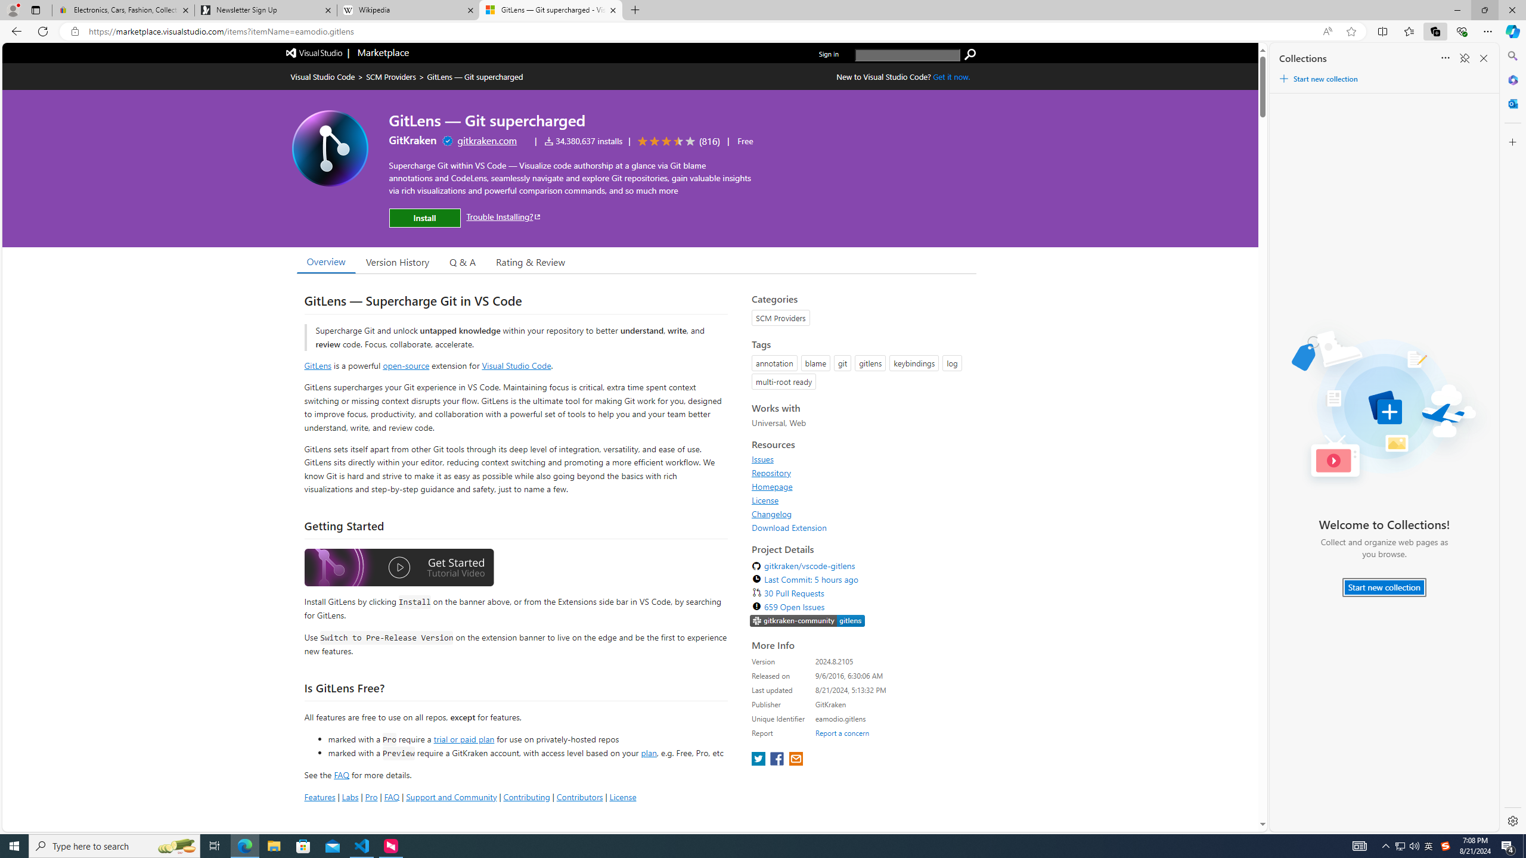 This screenshot has height=858, width=1526. I want to click on License, so click(861, 500).